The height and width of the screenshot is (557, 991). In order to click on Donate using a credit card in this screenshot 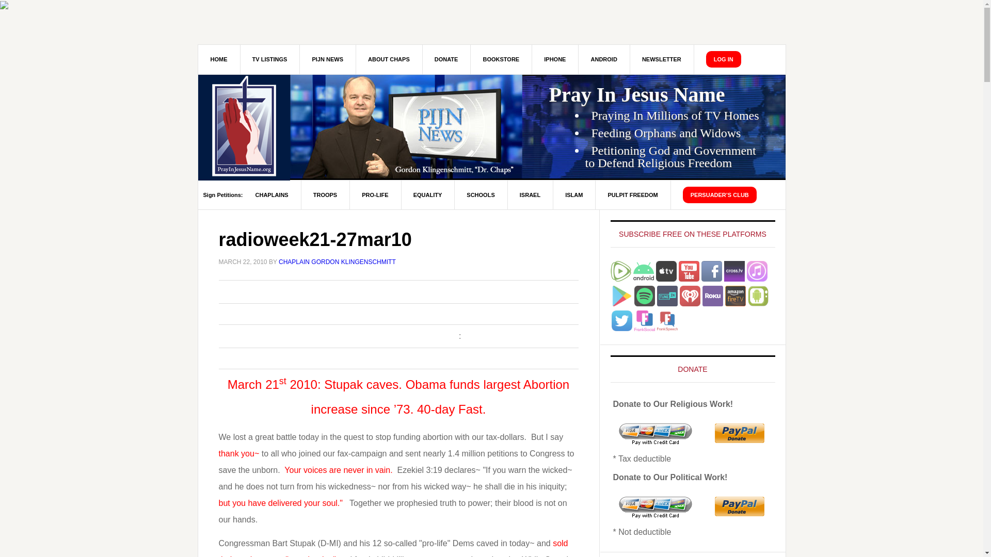, I will do `click(656, 514)`.